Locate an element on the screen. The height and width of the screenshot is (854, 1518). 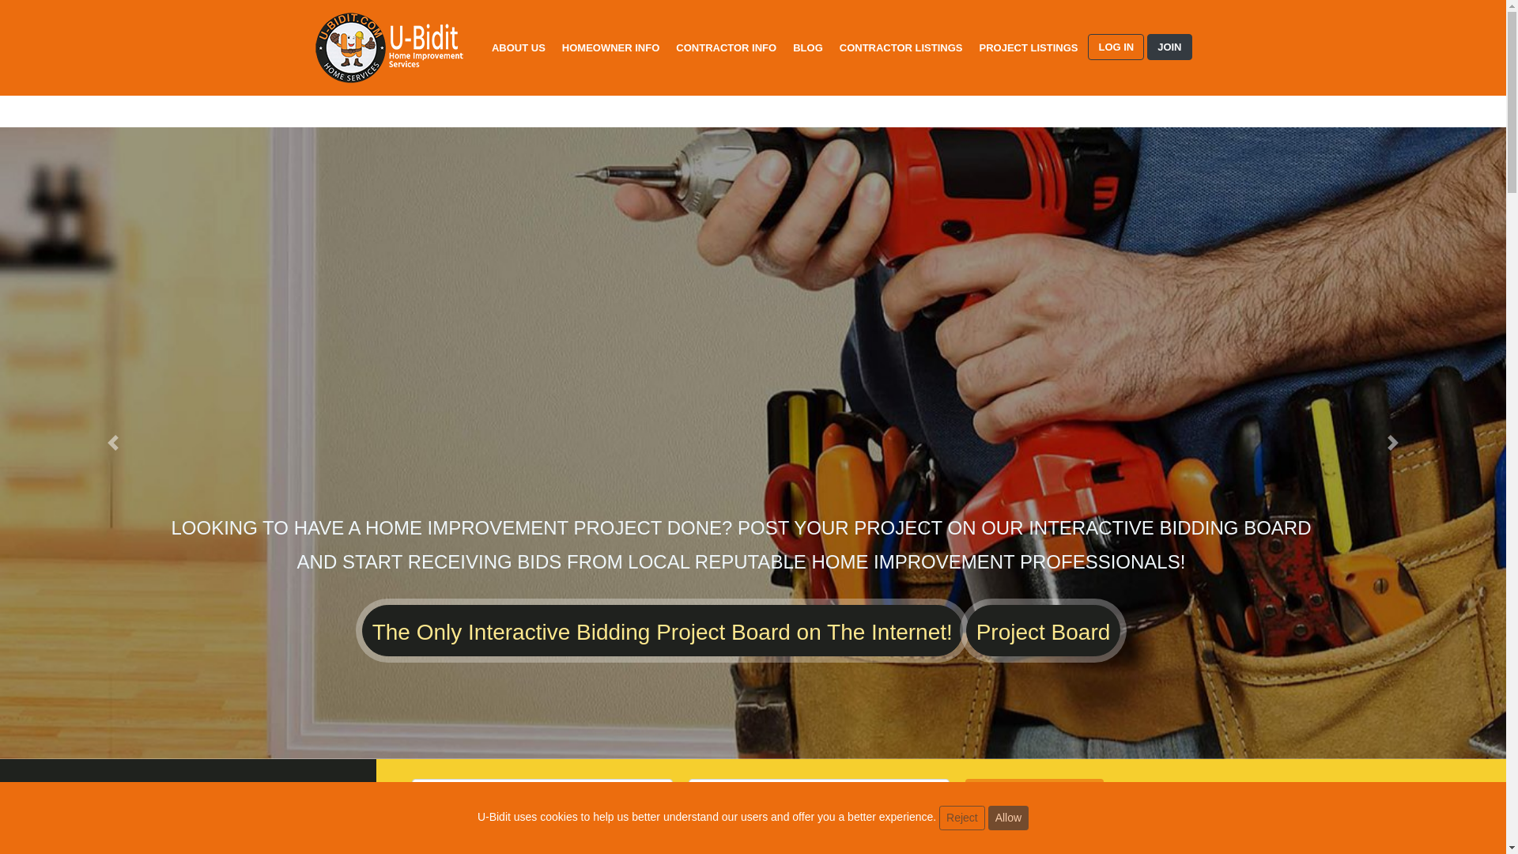
CONTRACTOR INFO is located at coordinates (726, 47).